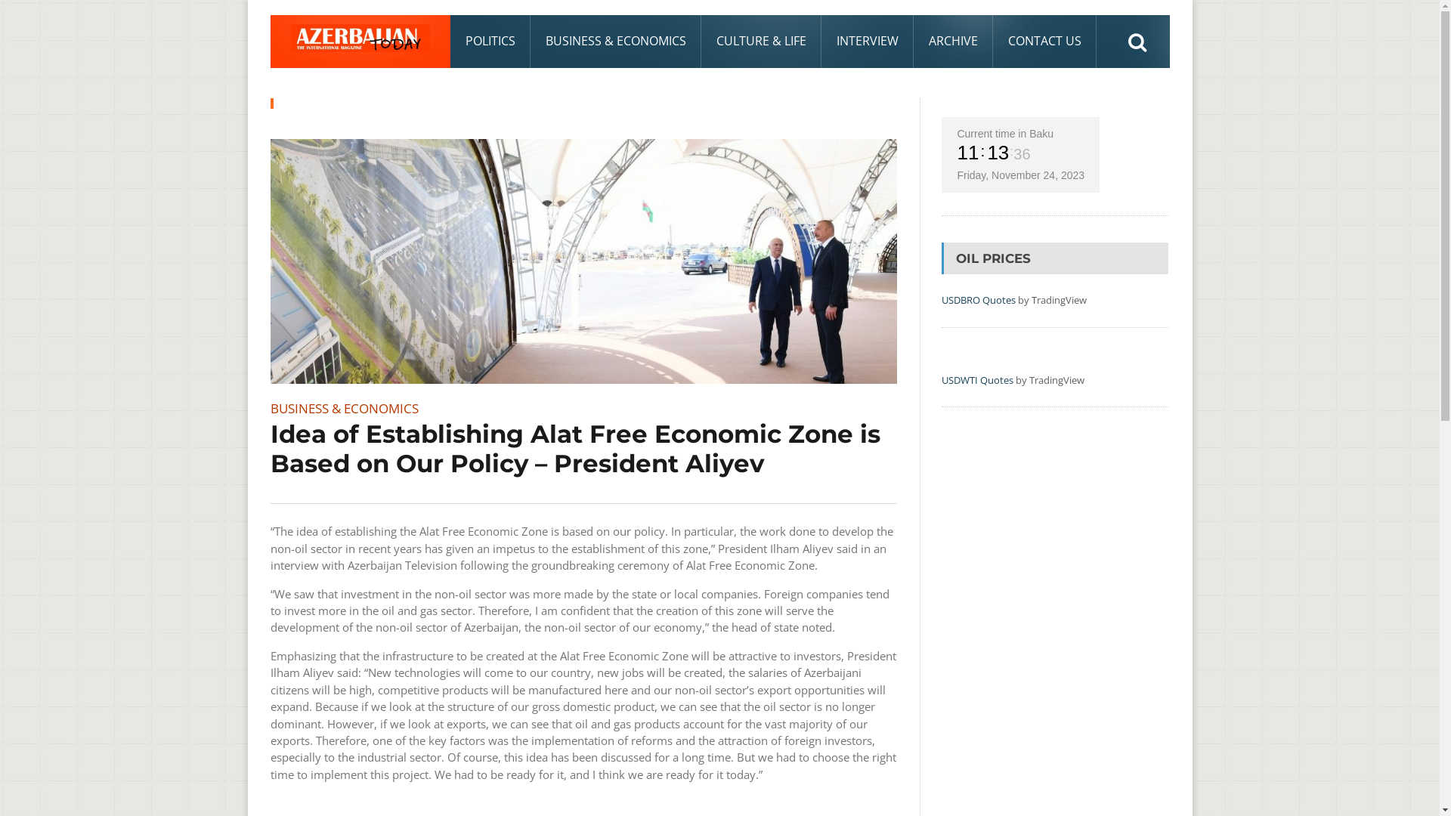 The width and height of the screenshot is (1451, 816). What do you see at coordinates (616, 42) in the screenshot?
I see `BUSINESS & ECONOMICS` at bounding box center [616, 42].